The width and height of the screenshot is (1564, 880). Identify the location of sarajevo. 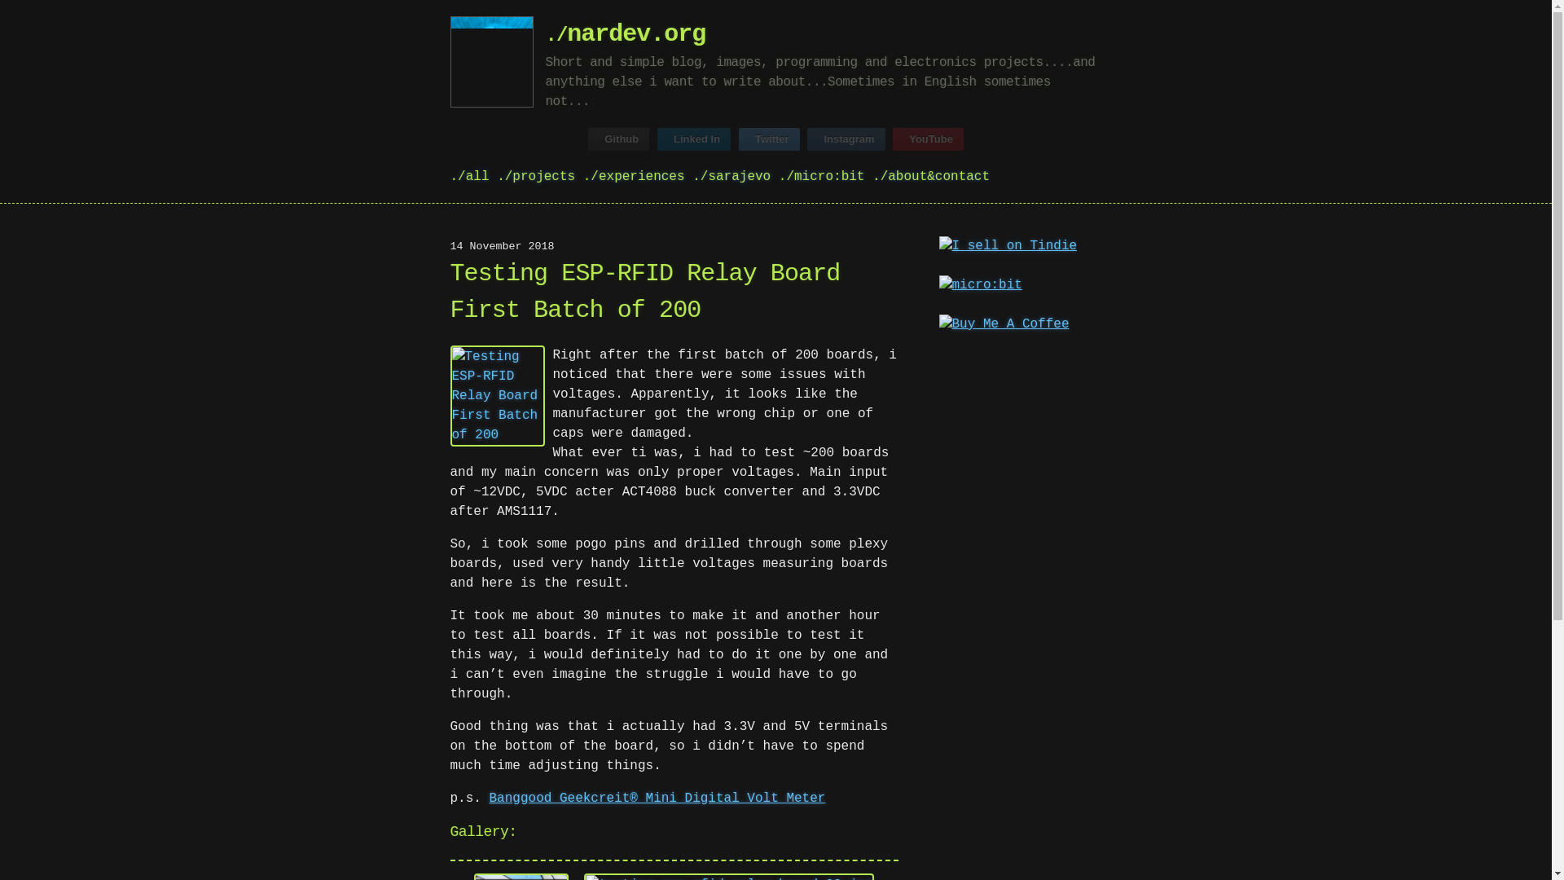
(731, 176).